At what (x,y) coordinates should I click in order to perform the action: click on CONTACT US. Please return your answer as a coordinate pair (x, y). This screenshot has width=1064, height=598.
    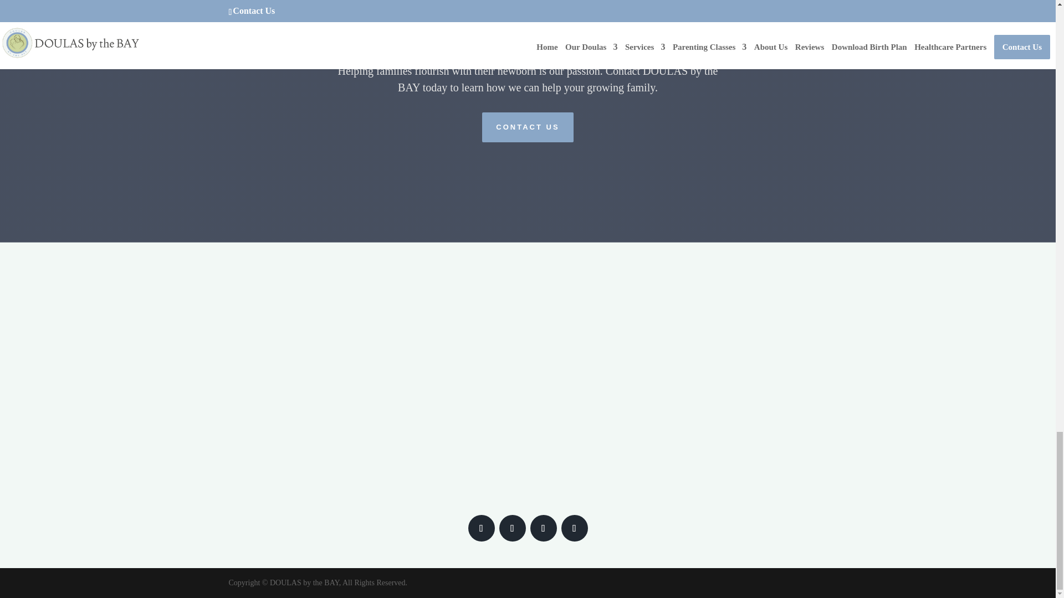
    Looking at the image, I should click on (528, 127).